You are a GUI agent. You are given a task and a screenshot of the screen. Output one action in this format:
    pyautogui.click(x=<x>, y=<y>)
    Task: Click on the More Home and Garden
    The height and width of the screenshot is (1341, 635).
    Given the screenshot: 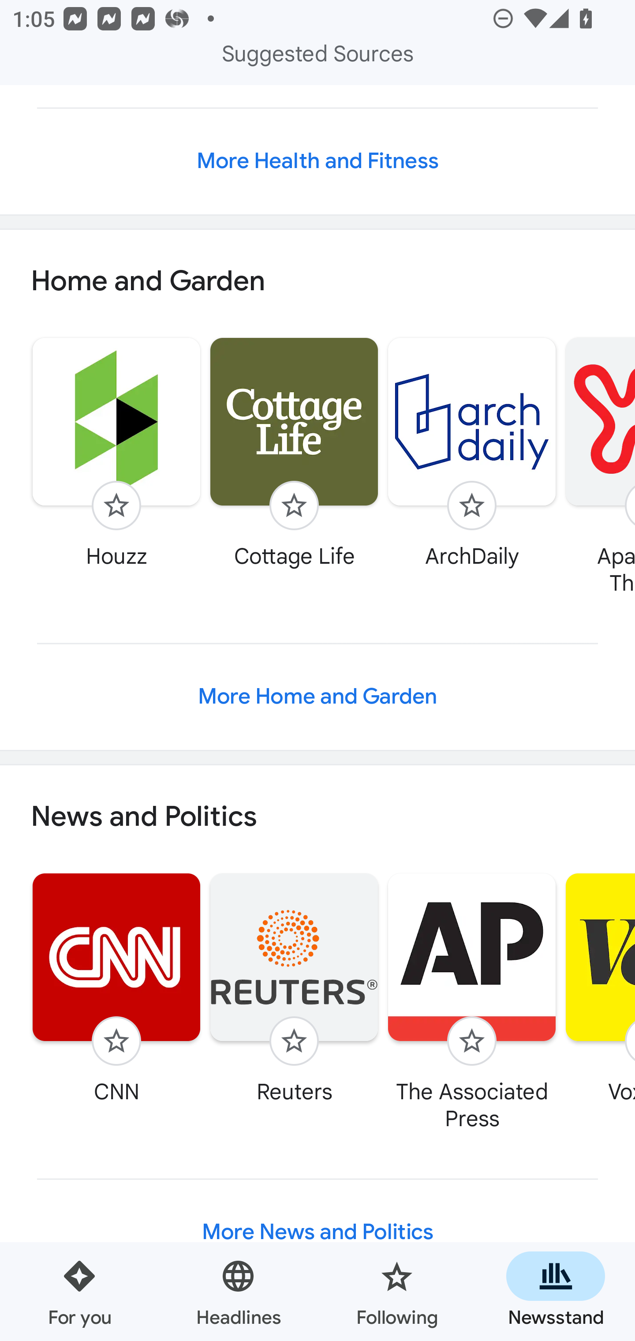 What is the action you would take?
    pyautogui.click(x=317, y=697)
    